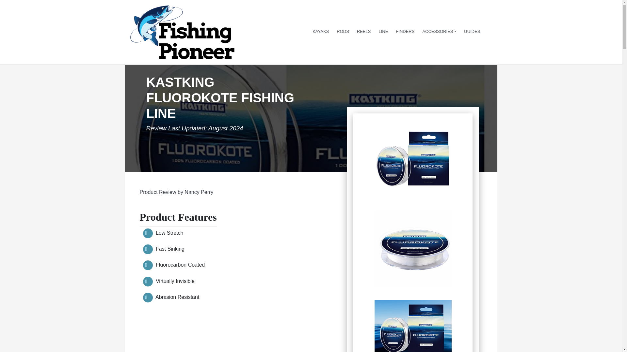 The image size is (627, 352). Describe the element at coordinates (439, 32) in the screenshot. I see `ACCESSORIES` at that location.